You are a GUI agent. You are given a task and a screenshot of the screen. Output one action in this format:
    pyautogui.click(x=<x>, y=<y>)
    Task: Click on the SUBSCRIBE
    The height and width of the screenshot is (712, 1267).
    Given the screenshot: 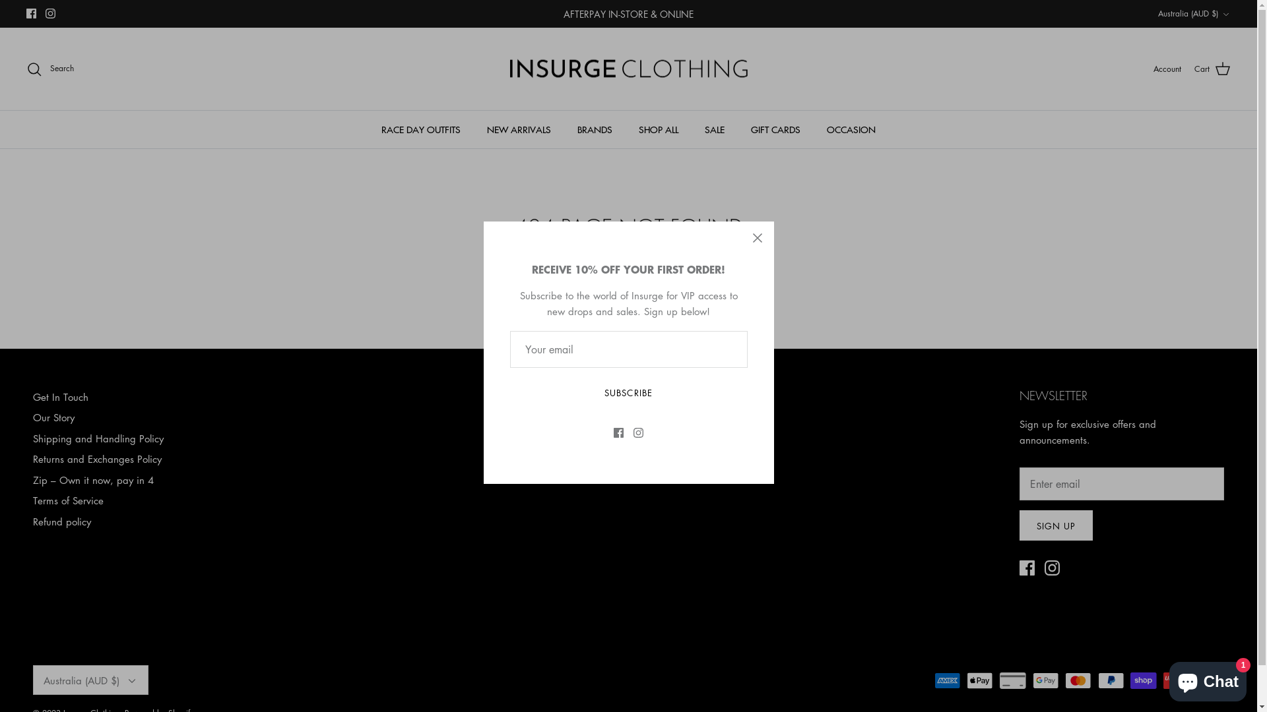 What is the action you would take?
    pyautogui.click(x=628, y=393)
    